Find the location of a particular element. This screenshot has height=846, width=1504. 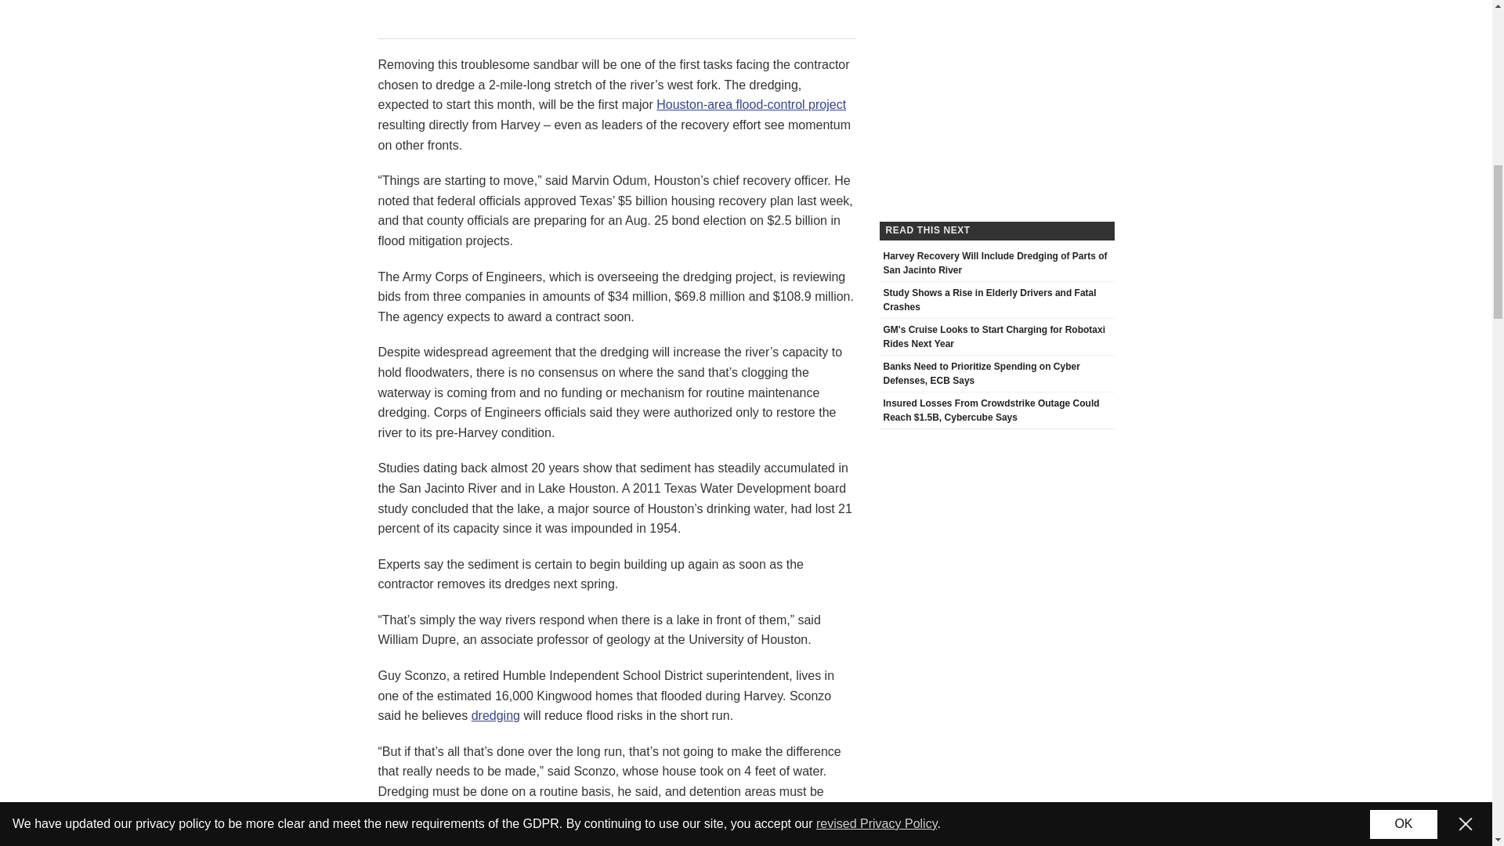

dredging is located at coordinates (496, 716).